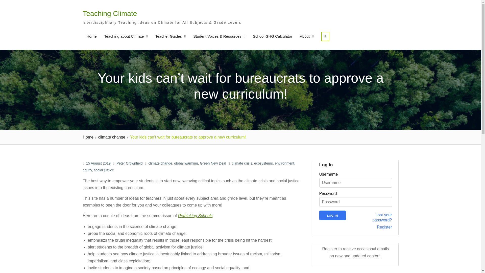  Describe the element at coordinates (332, 215) in the screenshot. I see `Log In` at that location.